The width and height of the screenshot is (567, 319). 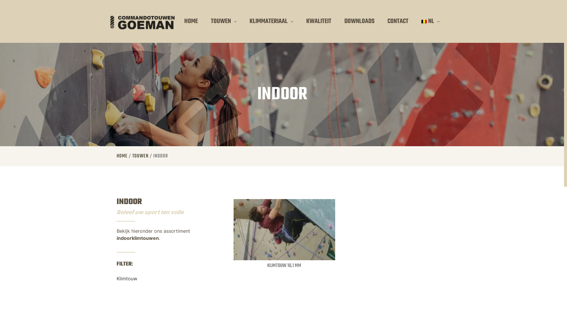 What do you see at coordinates (398, 21) in the screenshot?
I see `CONTACT` at bounding box center [398, 21].